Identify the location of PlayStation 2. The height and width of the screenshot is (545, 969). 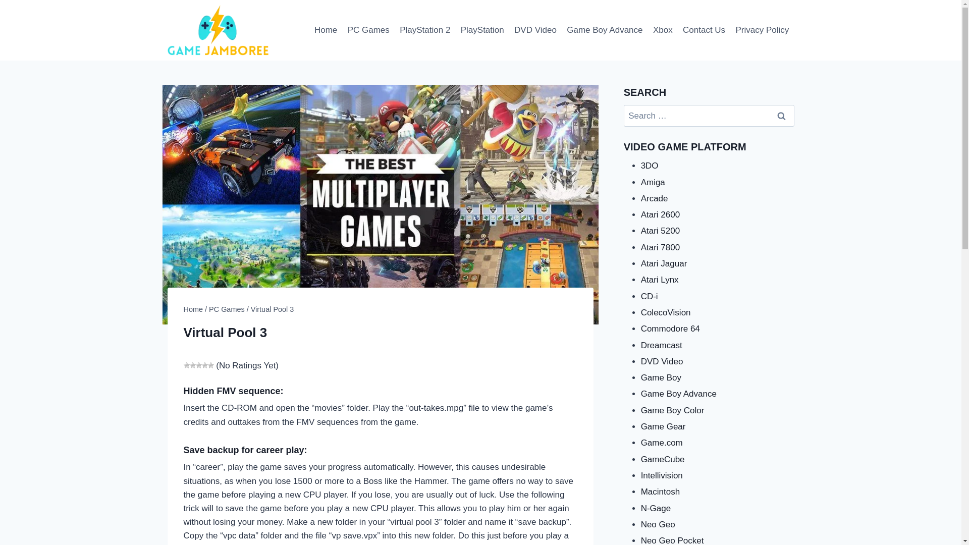
(425, 30).